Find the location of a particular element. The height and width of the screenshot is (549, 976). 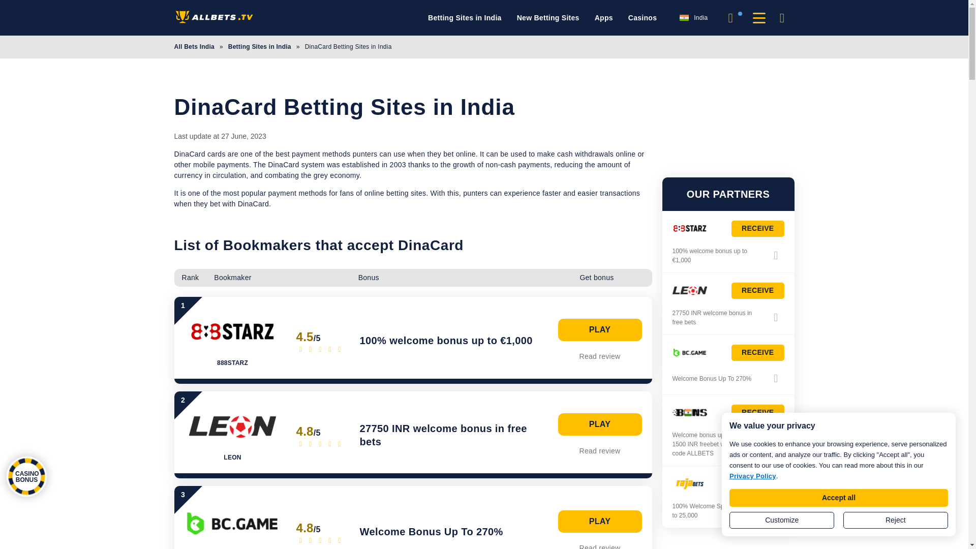

Betting Sites in India is located at coordinates (465, 18).